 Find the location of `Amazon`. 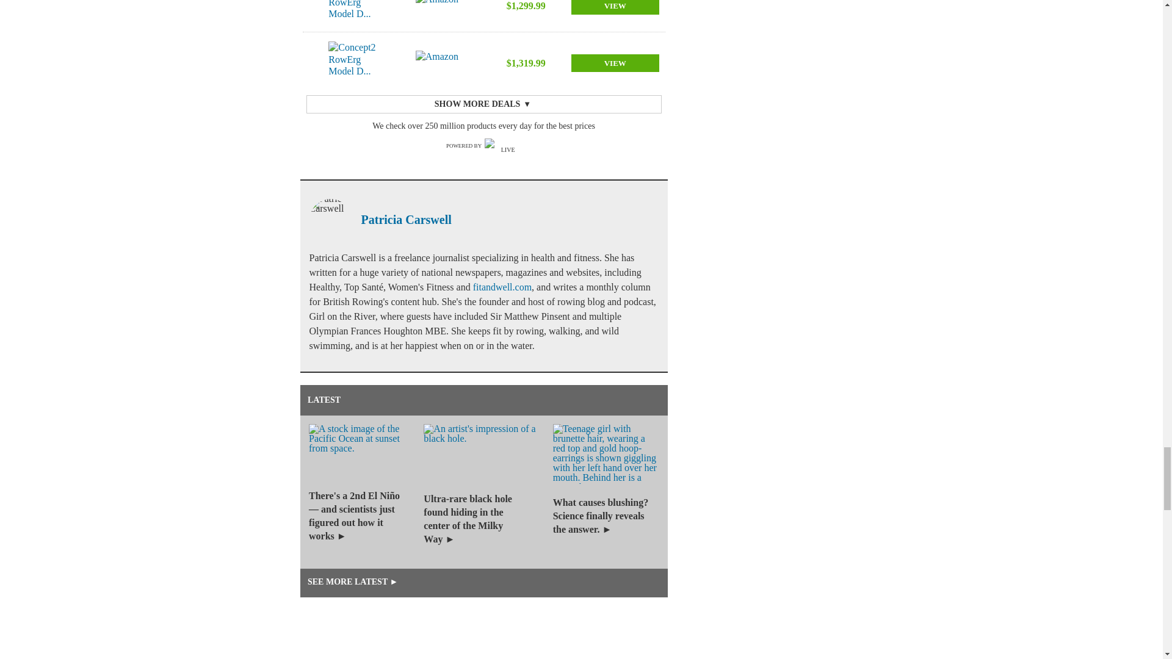

Amazon is located at coordinates (440, 9).